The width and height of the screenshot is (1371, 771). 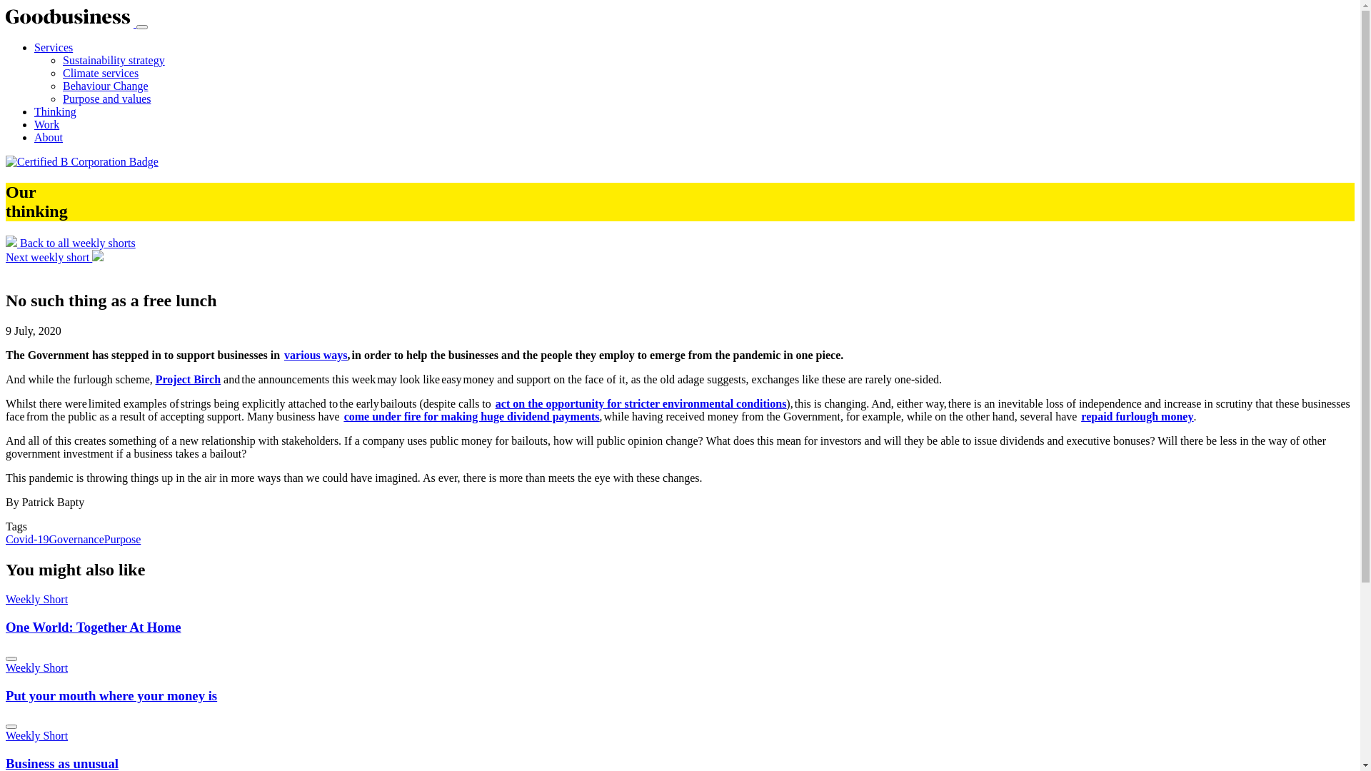 I want to click on Sustainability strategy, so click(x=114, y=60).